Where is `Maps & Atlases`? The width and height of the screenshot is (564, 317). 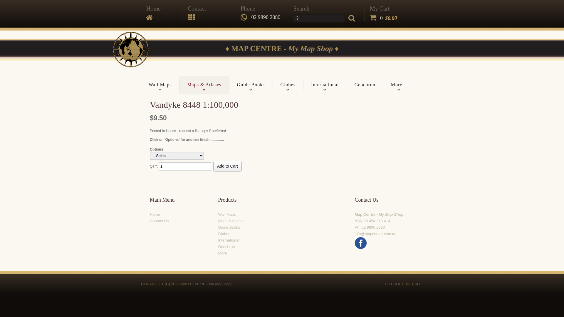 Maps & Atlases is located at coordinates (231, 221).